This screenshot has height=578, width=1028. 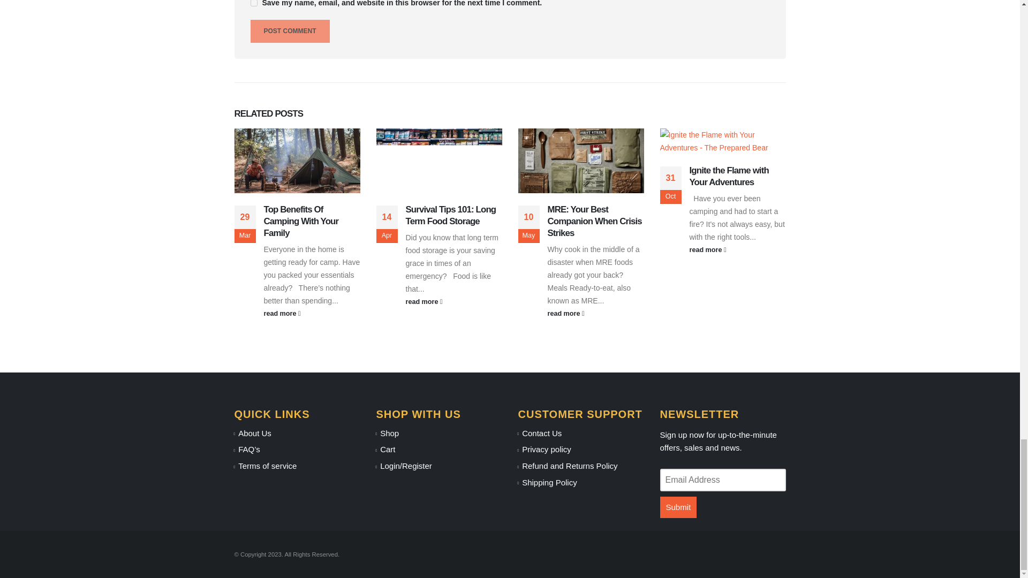 I want to click on Submit, so click(x=678, y=506).